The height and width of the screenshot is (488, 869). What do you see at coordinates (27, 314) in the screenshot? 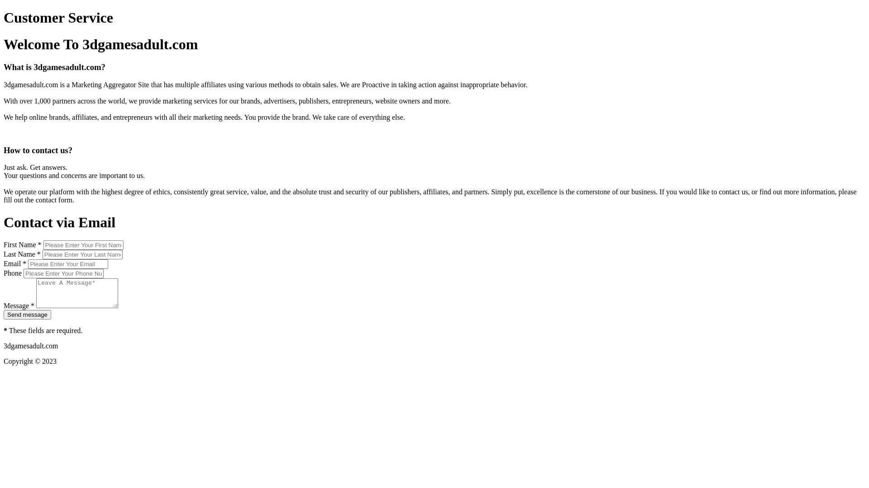
I see `Send message` at bounding box center [27, 314].